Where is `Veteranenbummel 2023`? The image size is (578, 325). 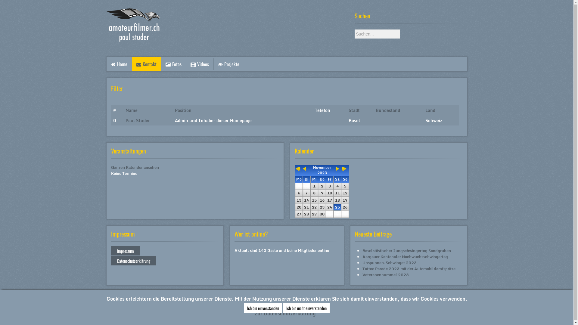 Veteranenbummel 2023 is located at coordinates (386, 275).